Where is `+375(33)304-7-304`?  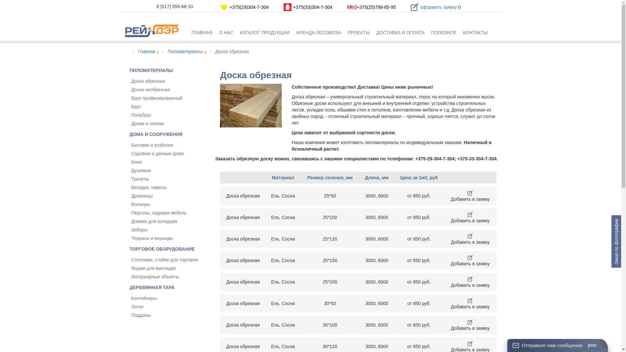 +375(33)304-7-304 is located at coordinates (313, 7).